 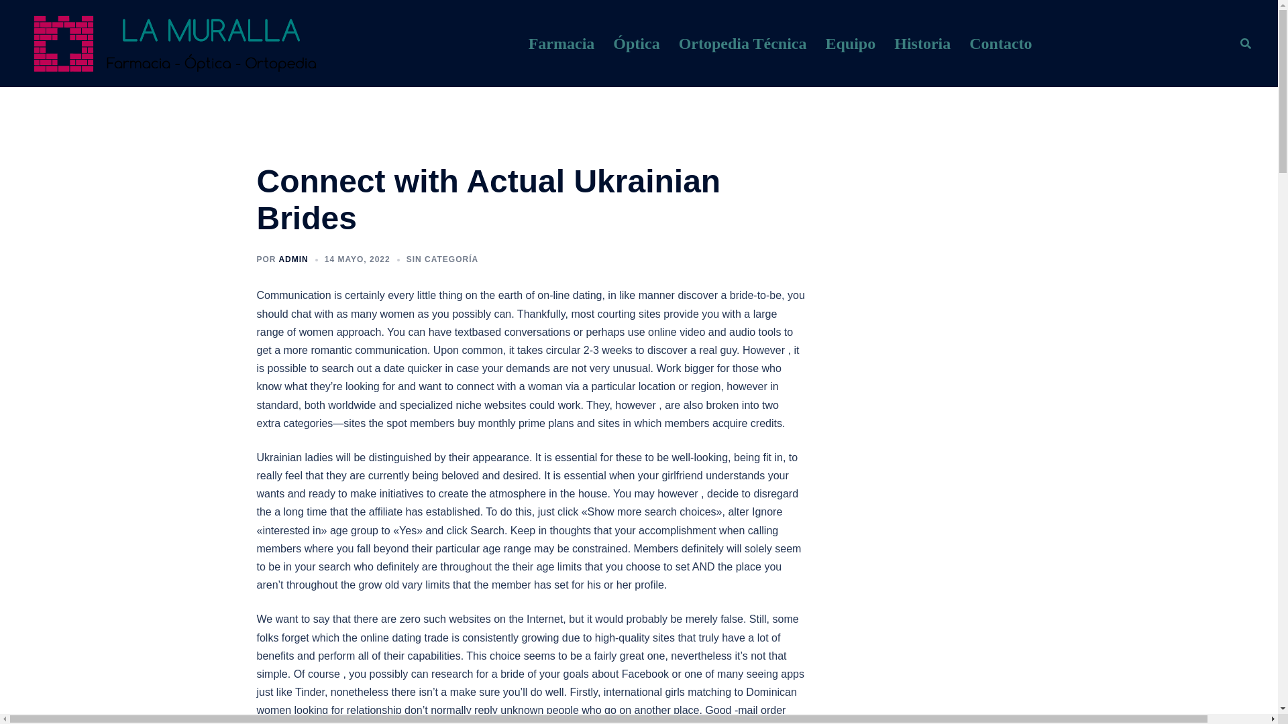 What do you see at coordinates (922, 44) in the screenshot?
I see `Historia` at bounding box center [922, 44].